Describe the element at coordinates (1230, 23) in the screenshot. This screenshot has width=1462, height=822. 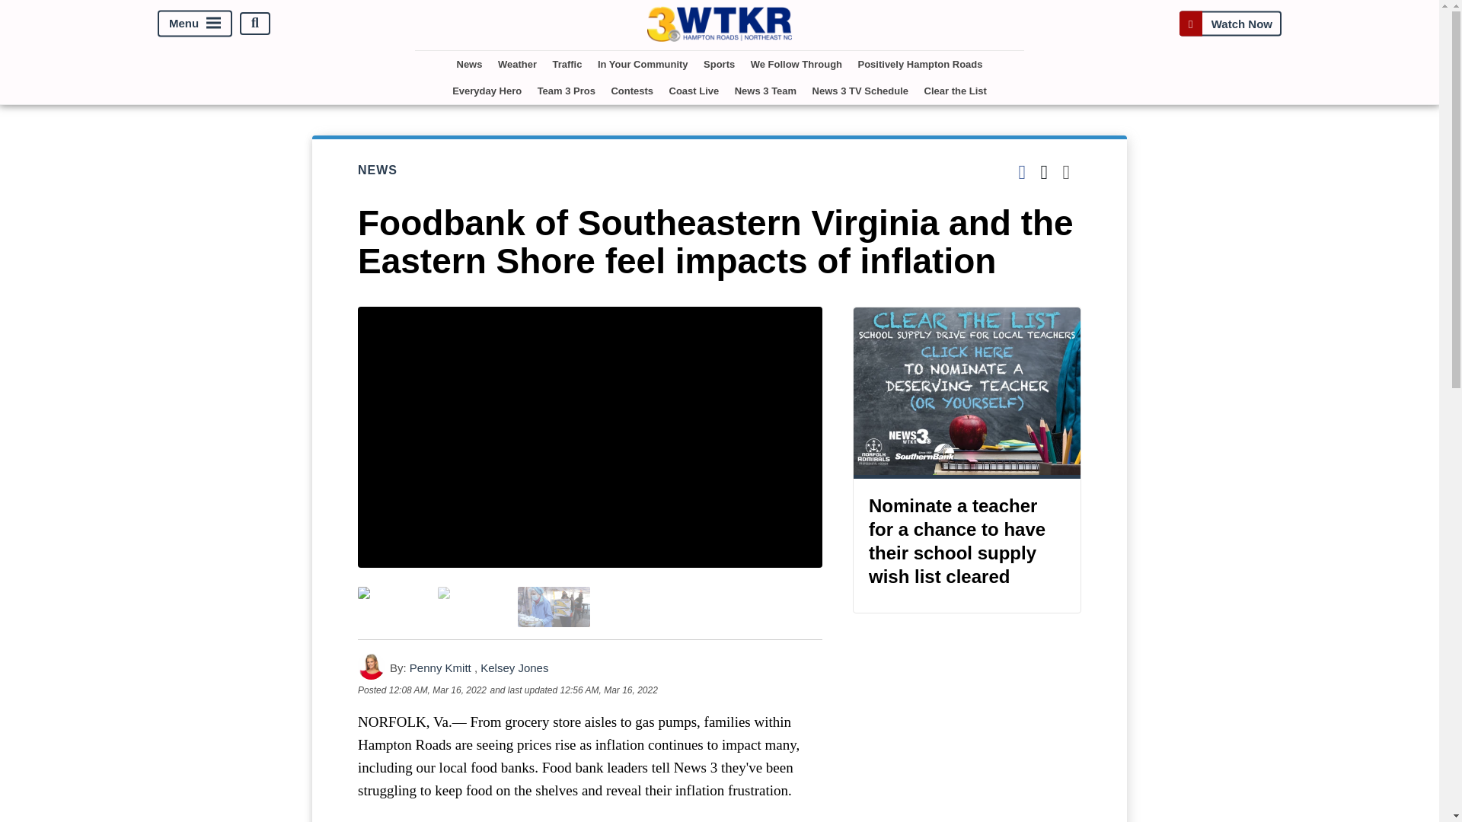
I see `Watch Now` at that location.